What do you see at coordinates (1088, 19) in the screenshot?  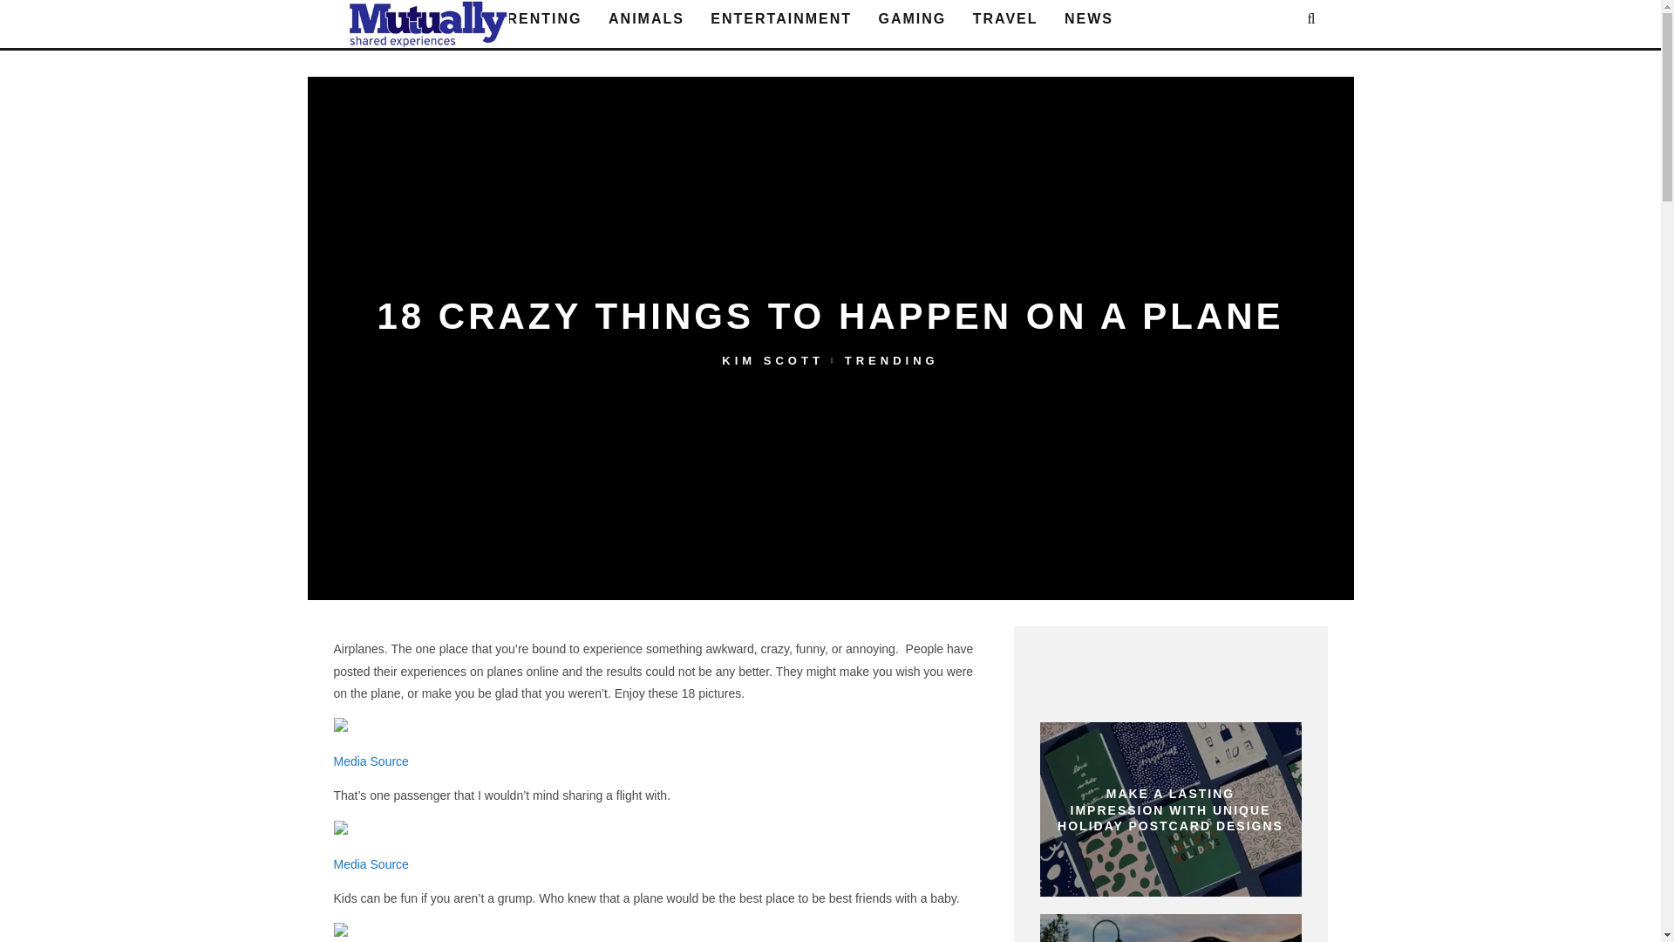 I see `NEWS` at bounding box center [1088, 19].